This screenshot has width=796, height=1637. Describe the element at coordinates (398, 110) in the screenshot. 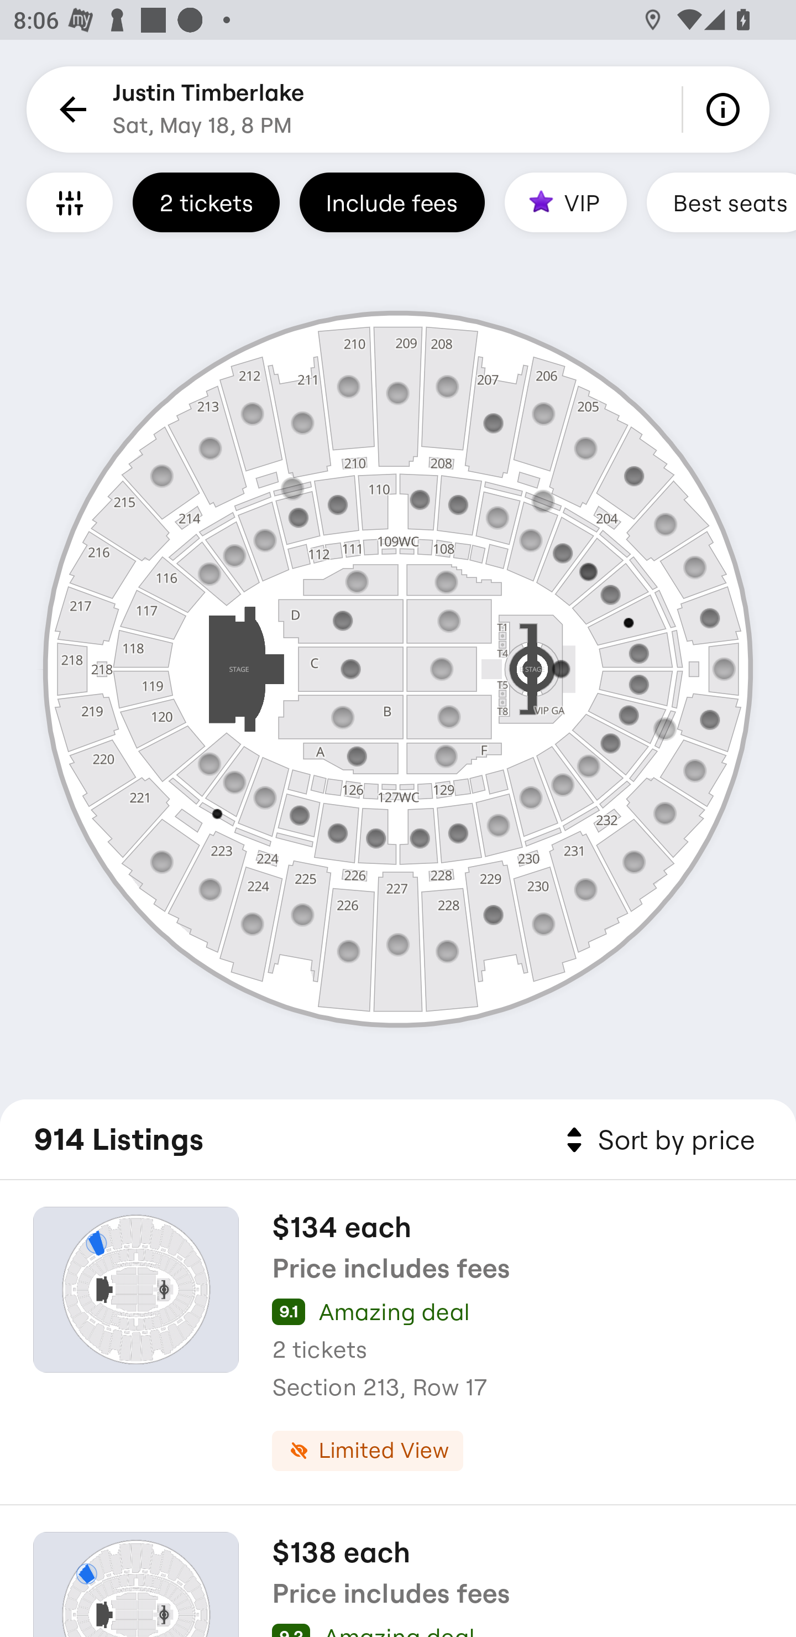

I see `Back Justin Timberlake Sat, May 18, 8 PM Info` at that location.